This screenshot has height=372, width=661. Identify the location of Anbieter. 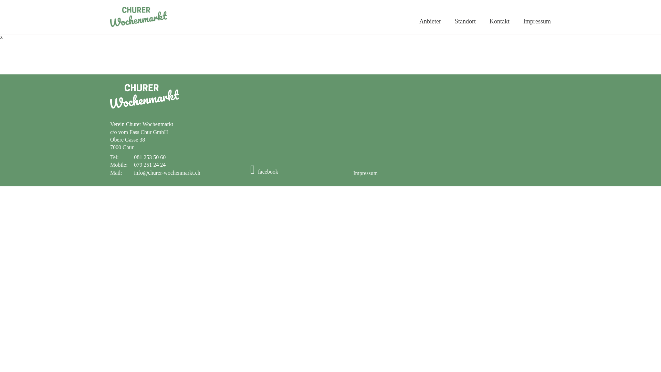
(430, 22).